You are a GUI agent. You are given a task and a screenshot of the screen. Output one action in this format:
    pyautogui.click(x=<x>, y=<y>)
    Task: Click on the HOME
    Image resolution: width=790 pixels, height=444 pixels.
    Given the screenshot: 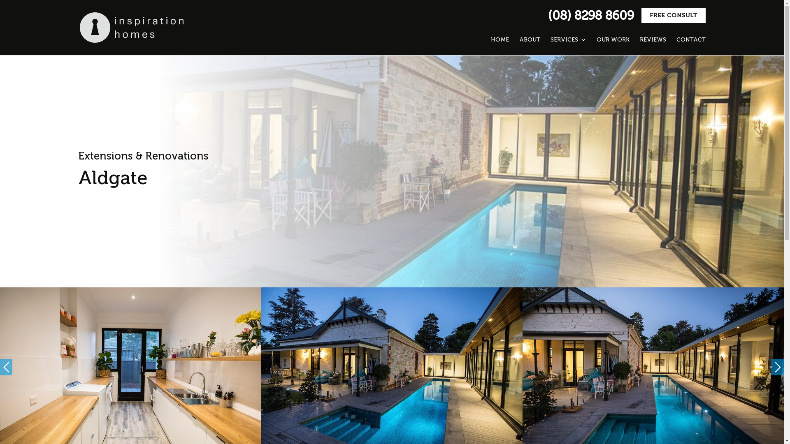 What is the action you would take?
    pyautogui.click(x=500, y=40)
    